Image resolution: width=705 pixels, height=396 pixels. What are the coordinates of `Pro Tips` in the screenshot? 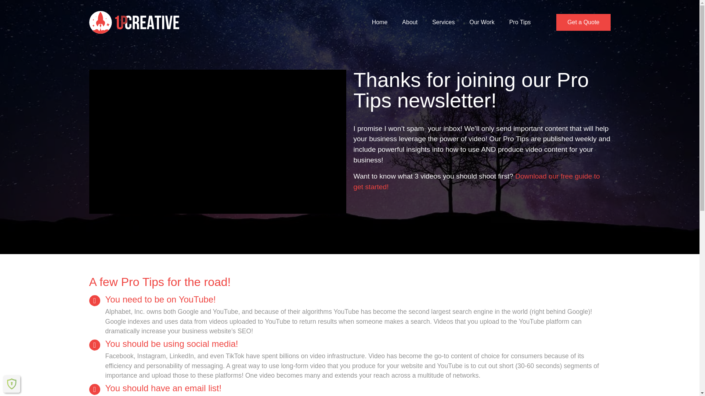 It's located at (520, 22).